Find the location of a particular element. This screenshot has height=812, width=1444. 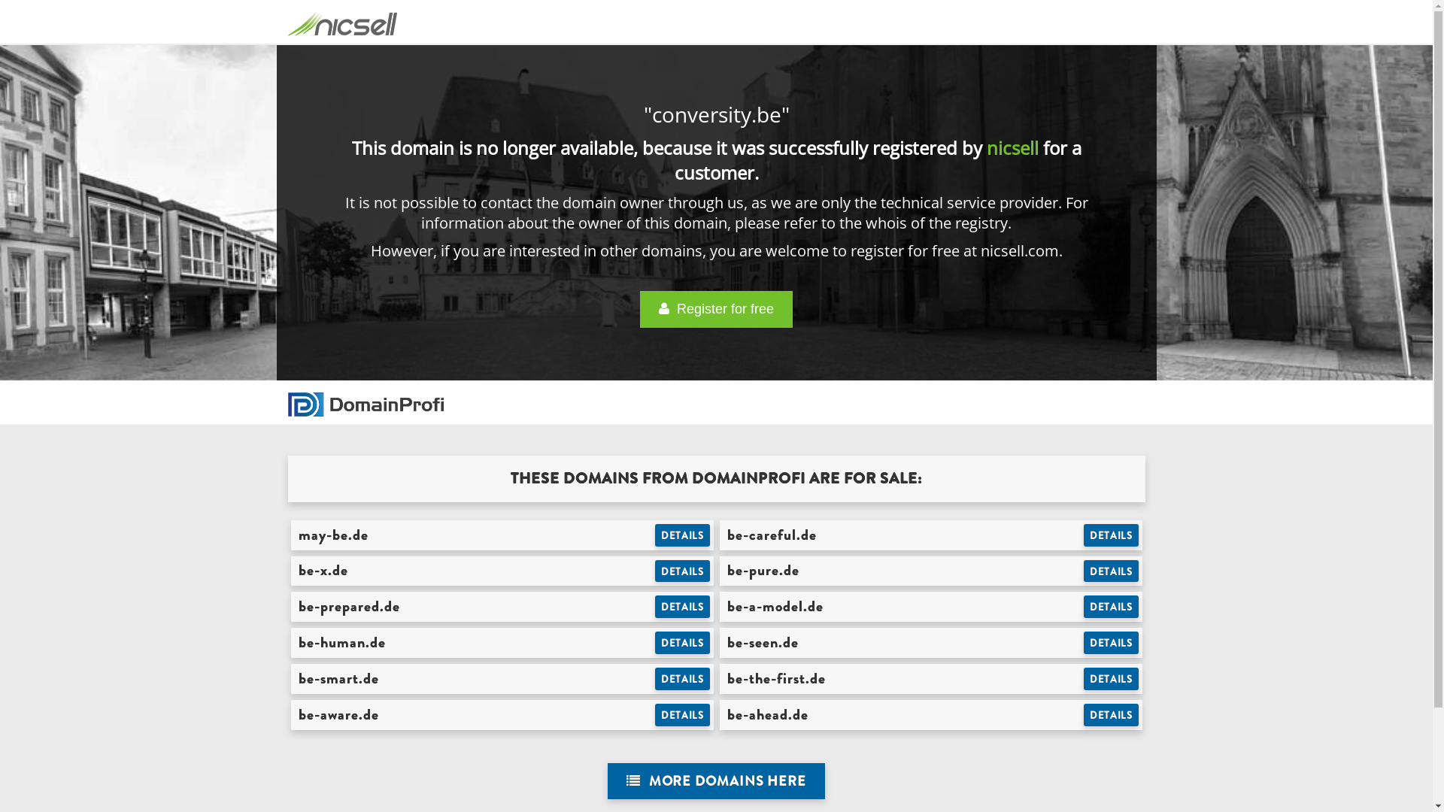

DETAILS is located at coordinates (1112, 715).